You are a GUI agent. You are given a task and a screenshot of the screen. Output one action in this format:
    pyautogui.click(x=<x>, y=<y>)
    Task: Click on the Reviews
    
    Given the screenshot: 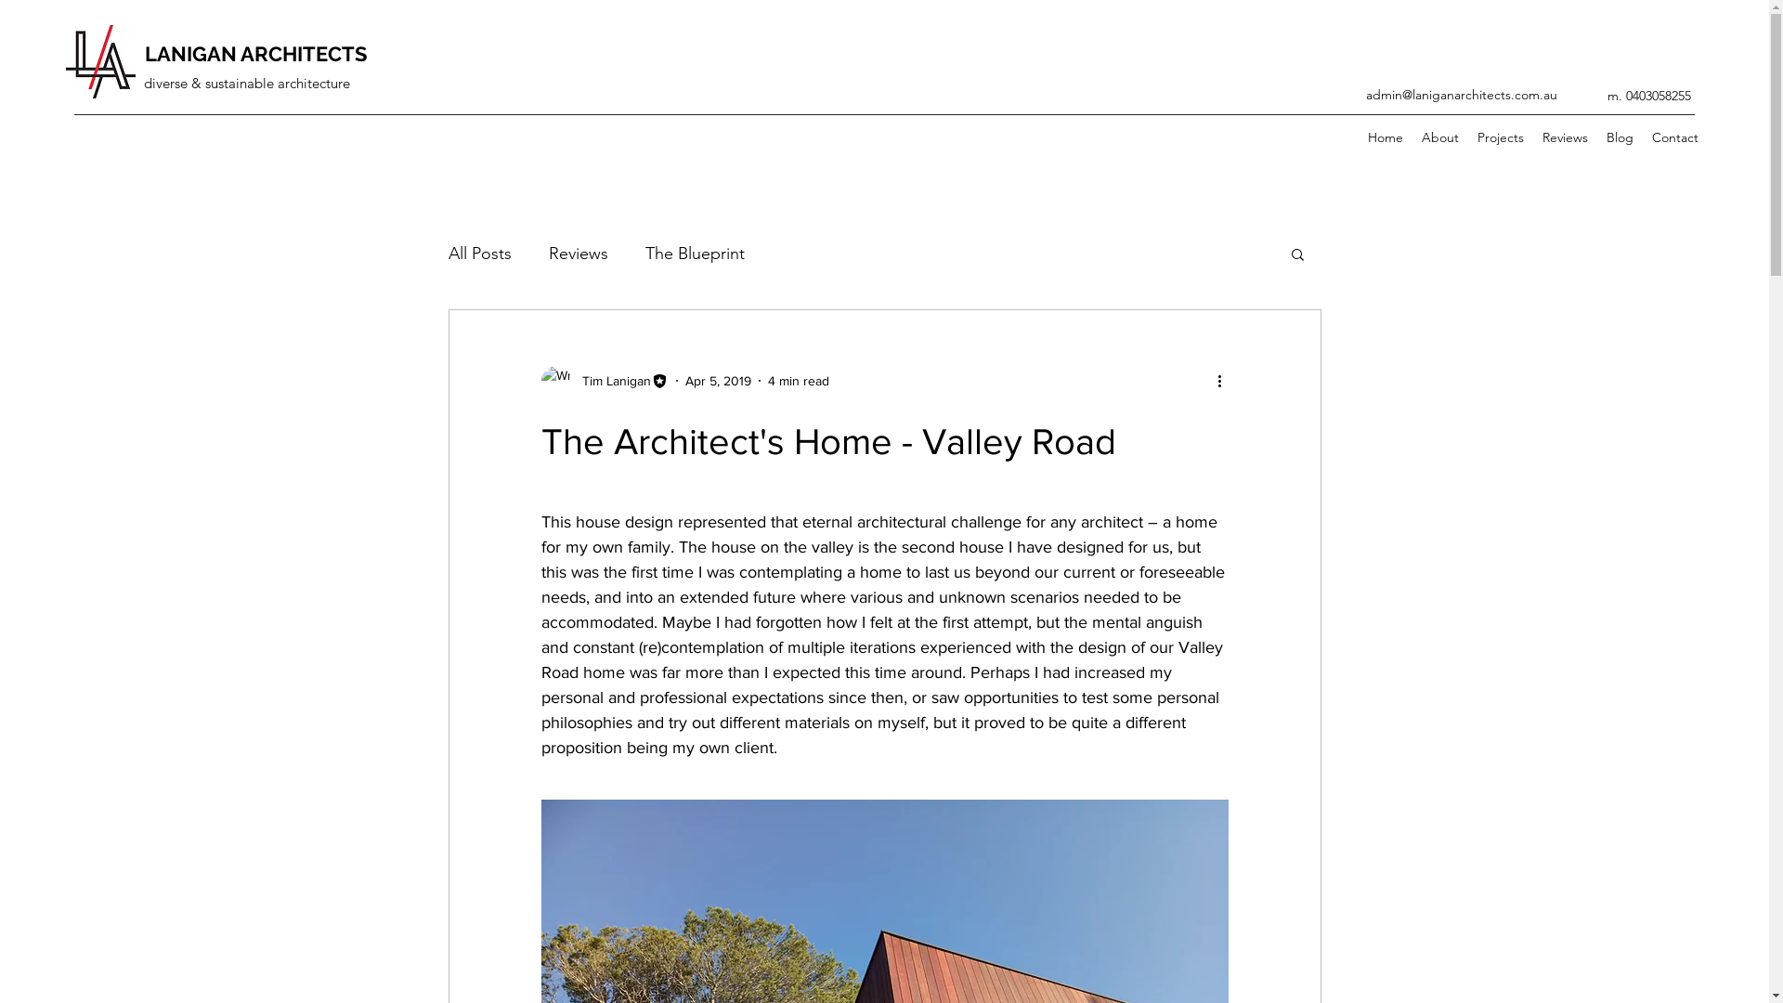 What is the action you would take?
    pyautogui.click(x=578, y=254)
    